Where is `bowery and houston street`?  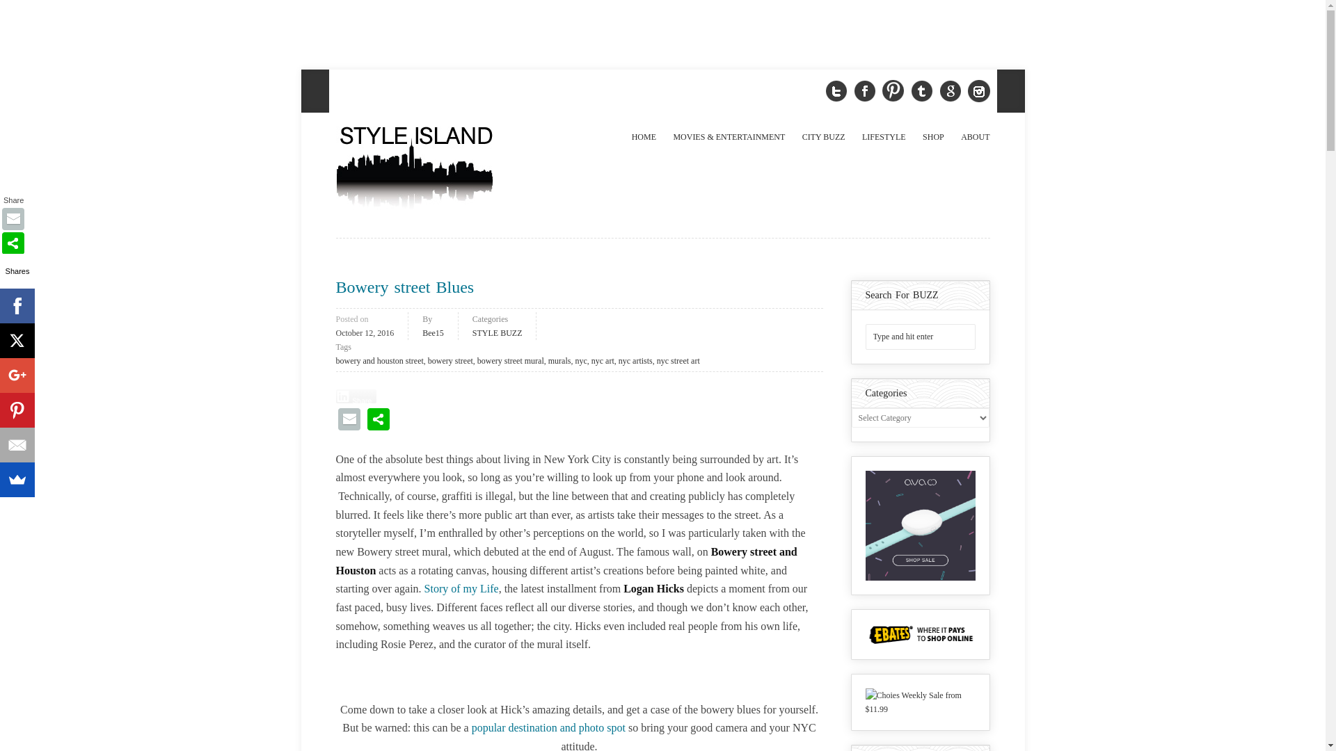 bowery and houston street is located at coordinates (379, 360).